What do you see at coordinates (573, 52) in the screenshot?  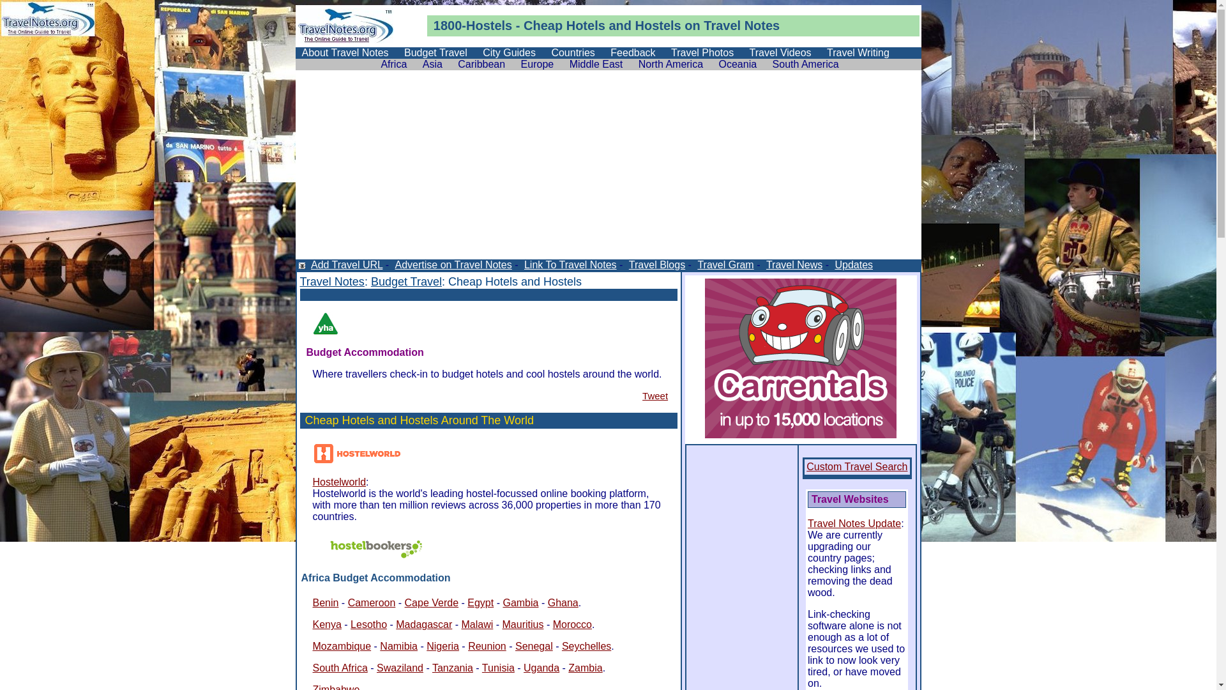 I see `Countries` at bounding box center [573, 52].